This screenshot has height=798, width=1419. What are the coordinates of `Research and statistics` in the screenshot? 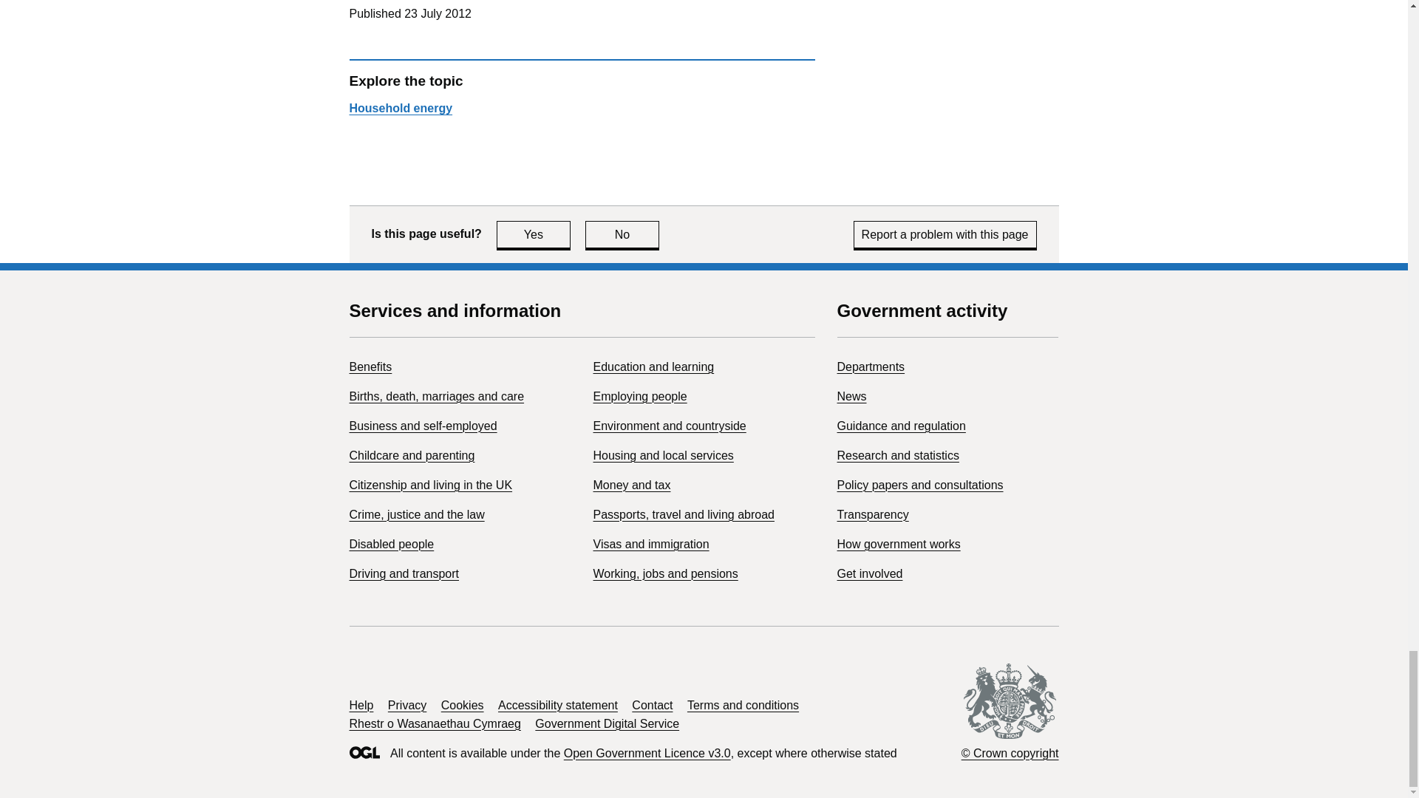 It's located at (897, 455).